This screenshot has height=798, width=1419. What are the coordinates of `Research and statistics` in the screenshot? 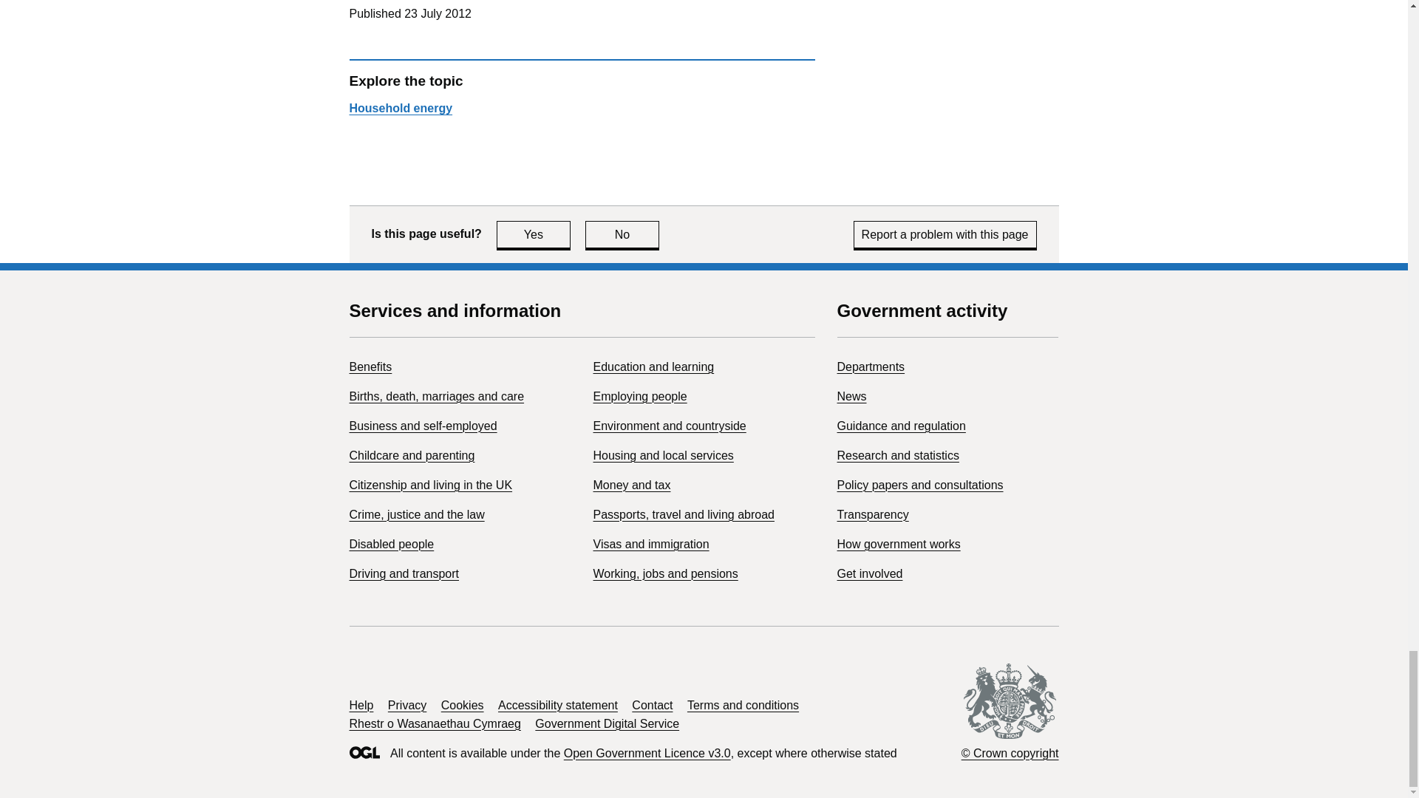 It's located at (897, 455).